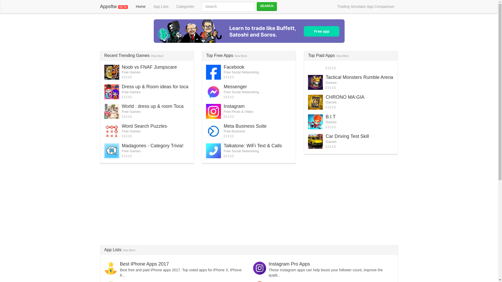  Describe the element at coordinates (185, 6) in the screenshot. I see `Categories` at that location.